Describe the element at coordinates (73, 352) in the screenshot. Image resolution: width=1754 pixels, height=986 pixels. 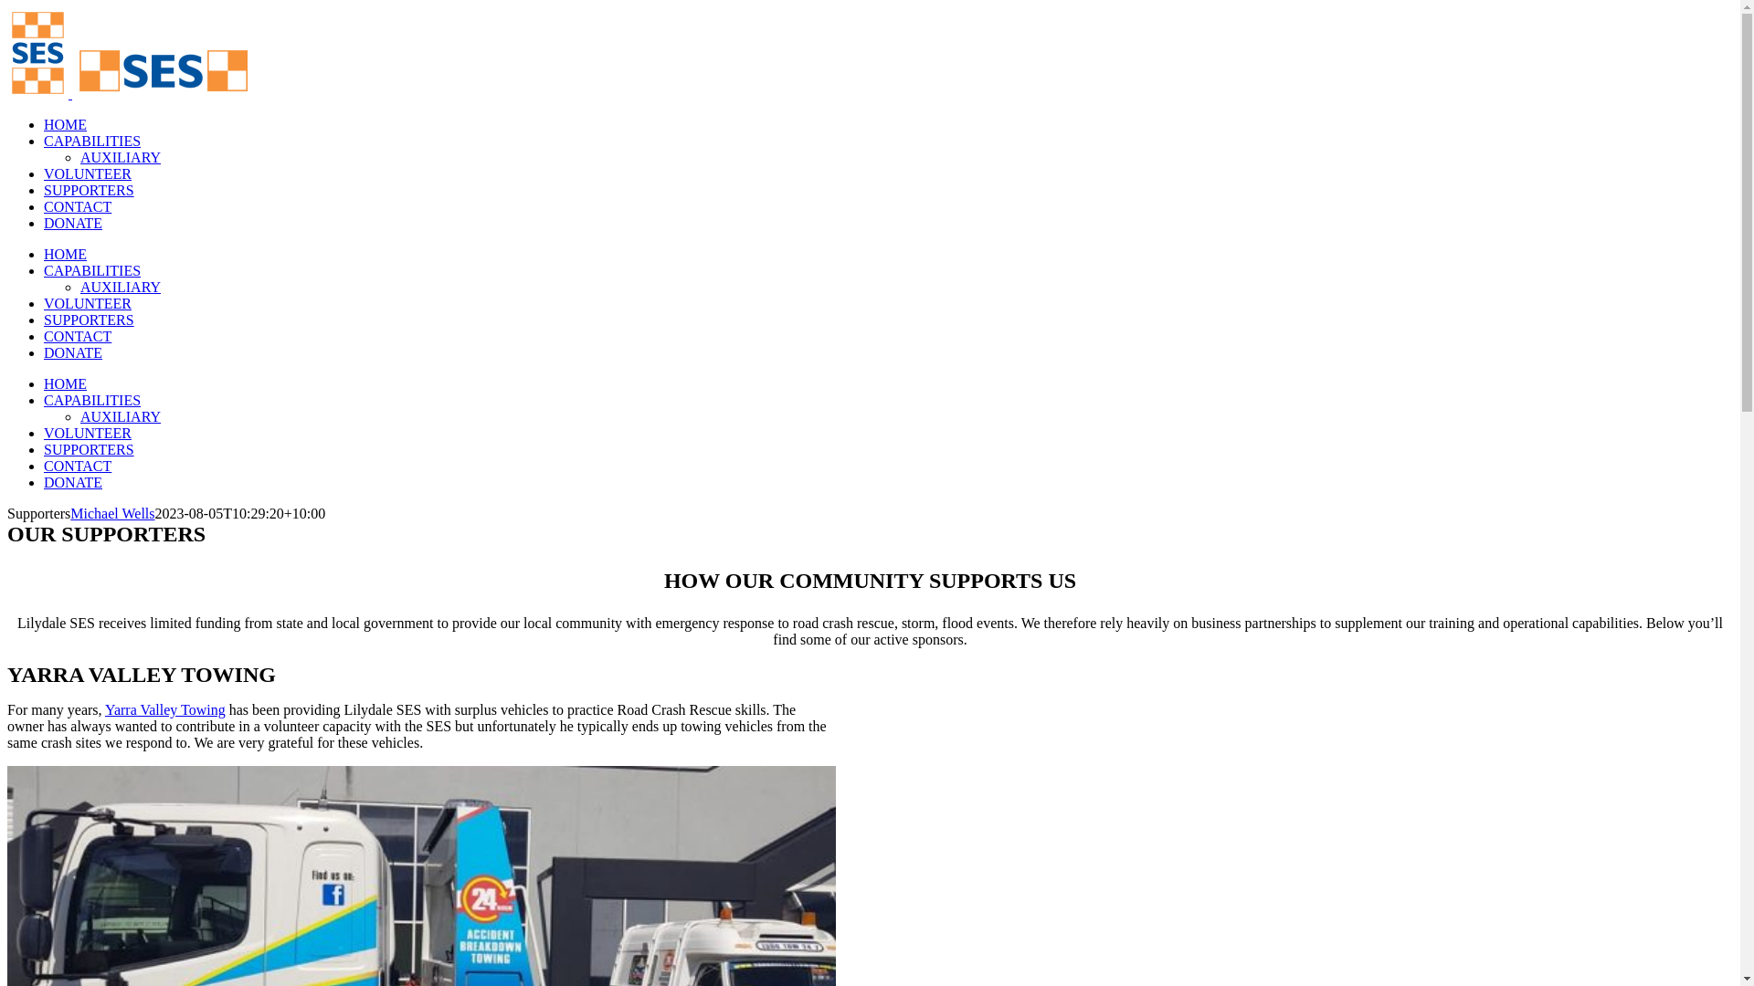
I see `DONATE` at that location.